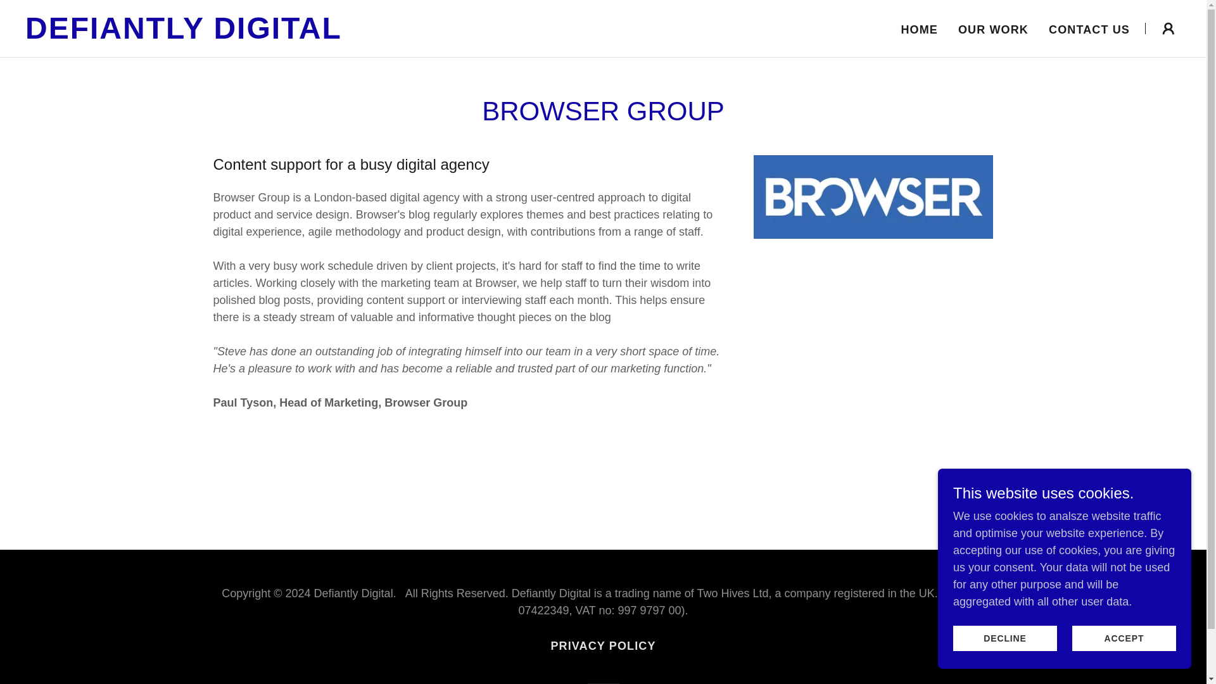  What do you see at coordinates (1004, 638) in the screenshot?
I see `DECLINE` at bounding box center [1004, 638].